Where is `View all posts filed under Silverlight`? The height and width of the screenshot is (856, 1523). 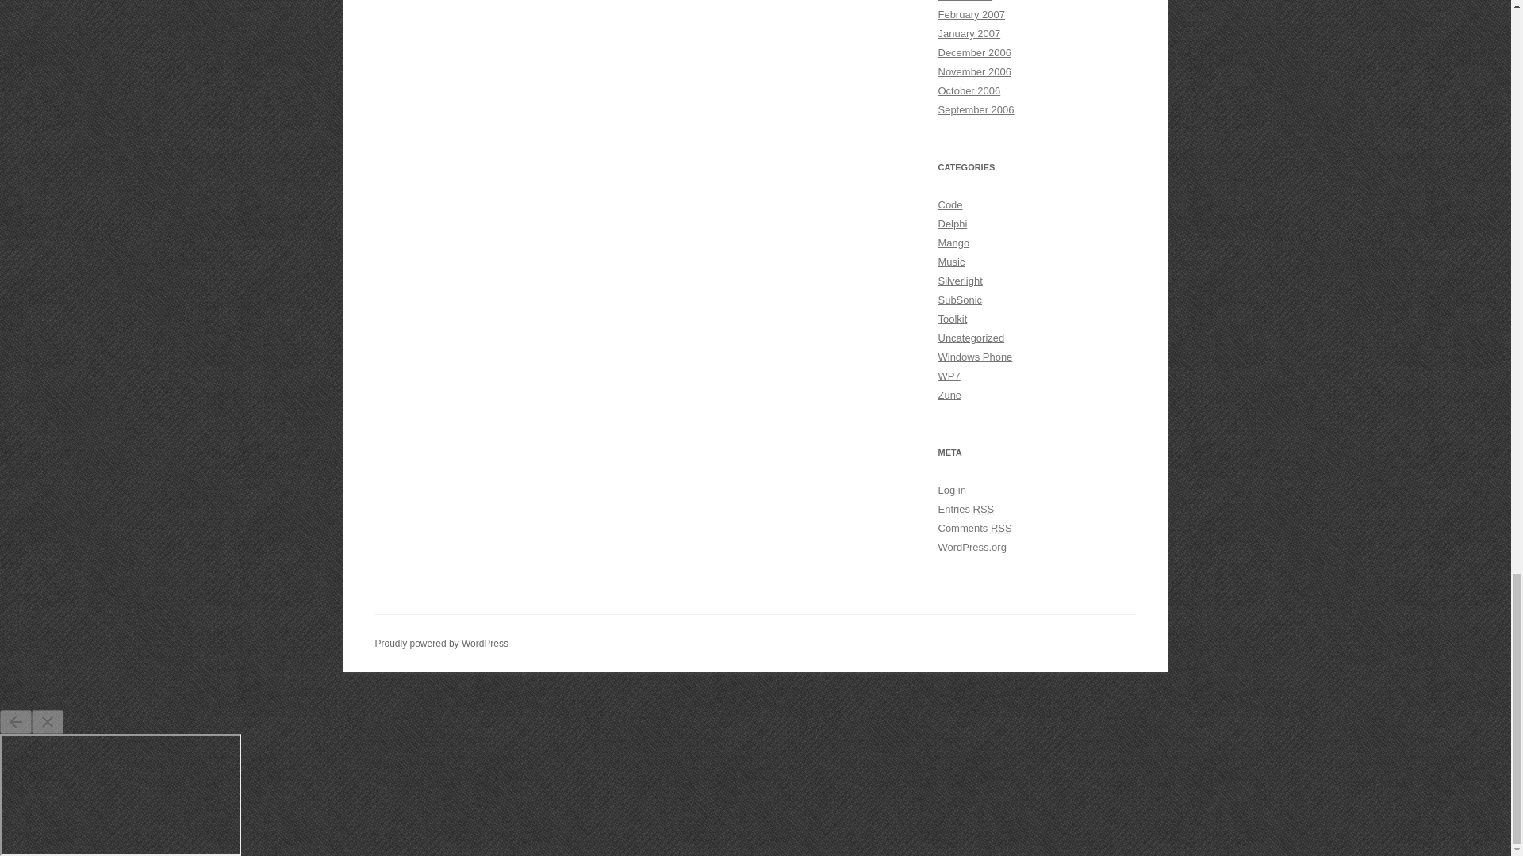 View all posts filed under Silverlight is located at coordinates (960, 281).